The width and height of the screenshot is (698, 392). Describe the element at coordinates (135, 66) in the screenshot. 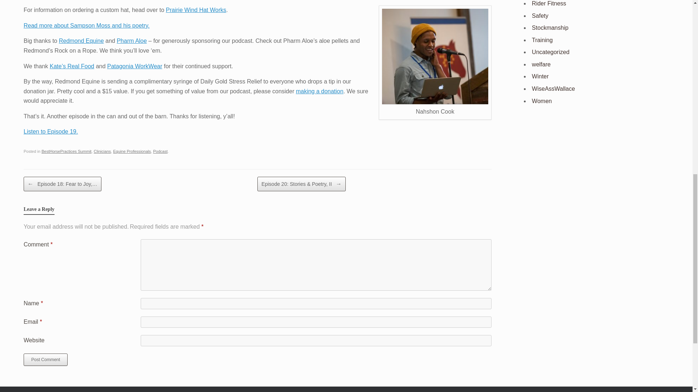

I see `Patagonia WorkWear` at that location.